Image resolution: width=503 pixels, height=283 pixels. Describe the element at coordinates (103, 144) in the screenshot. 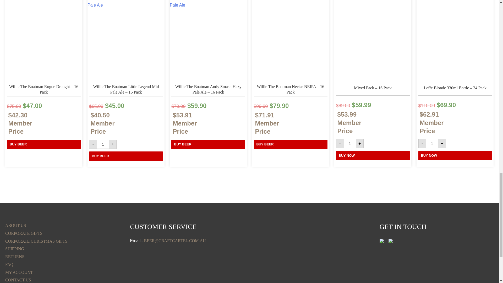

I see `1` at that location.